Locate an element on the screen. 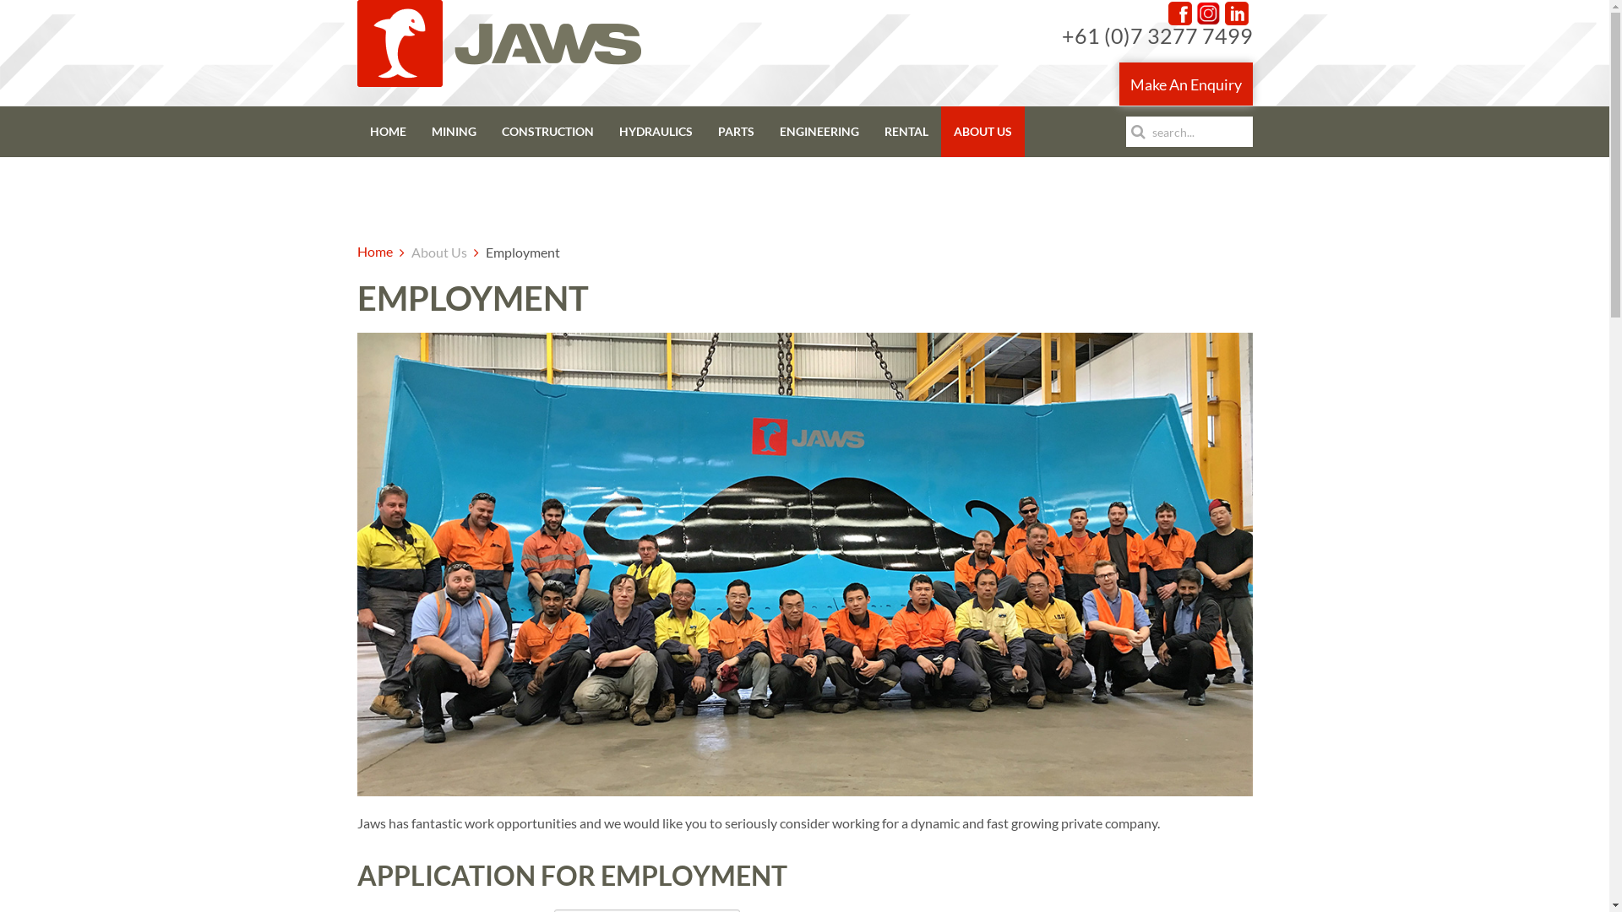 Image resolution: width=1622 pixels, height=912 pixels. Home is located at coordinates (374, 252).